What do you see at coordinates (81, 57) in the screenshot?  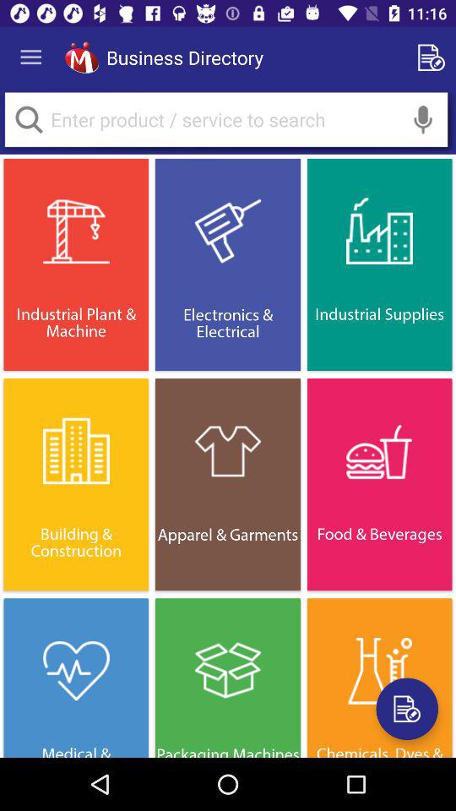 I see `click the icon to the left of the business directory app` at bounding box center [81, 57].